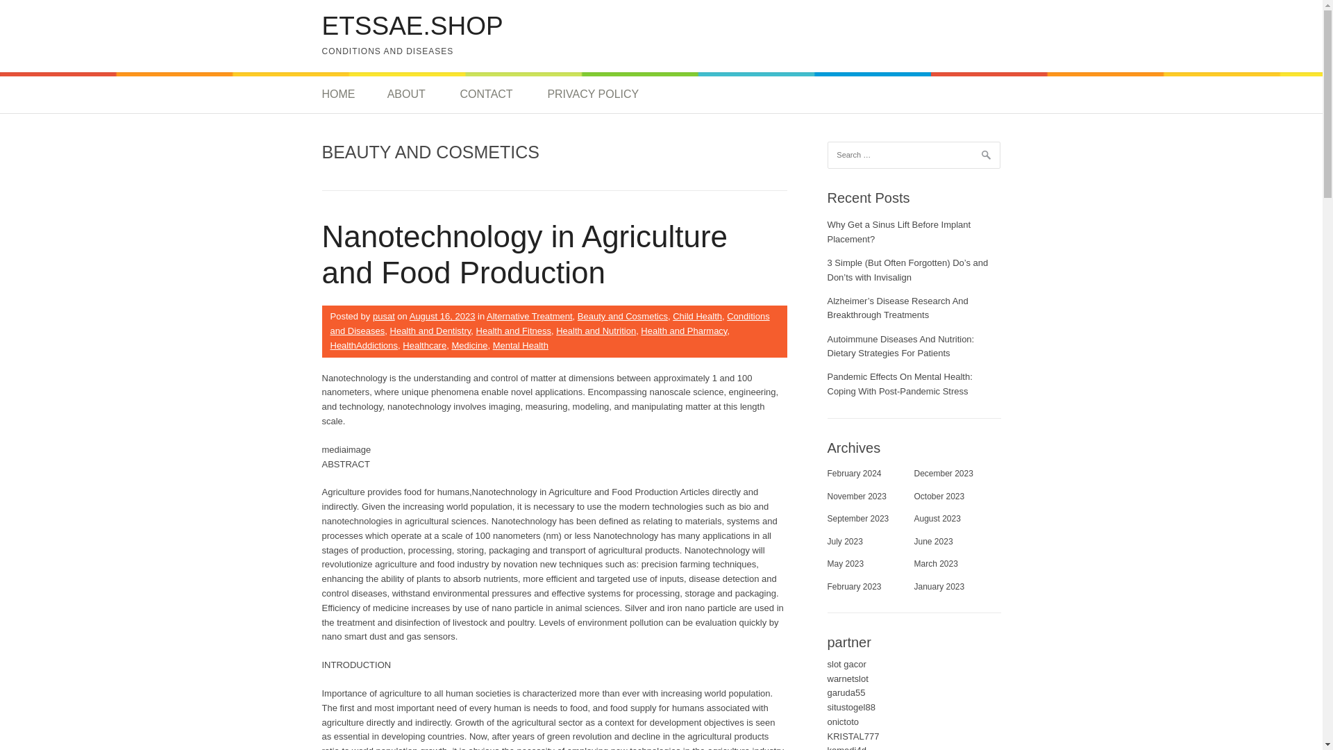 Image resolution: width=1333 pixels, height=750 pixels. What do you see at coordinates (412, 26) in the screenshot?
I see `ETSSAE.SHOP` at bounding box center [412, 26].